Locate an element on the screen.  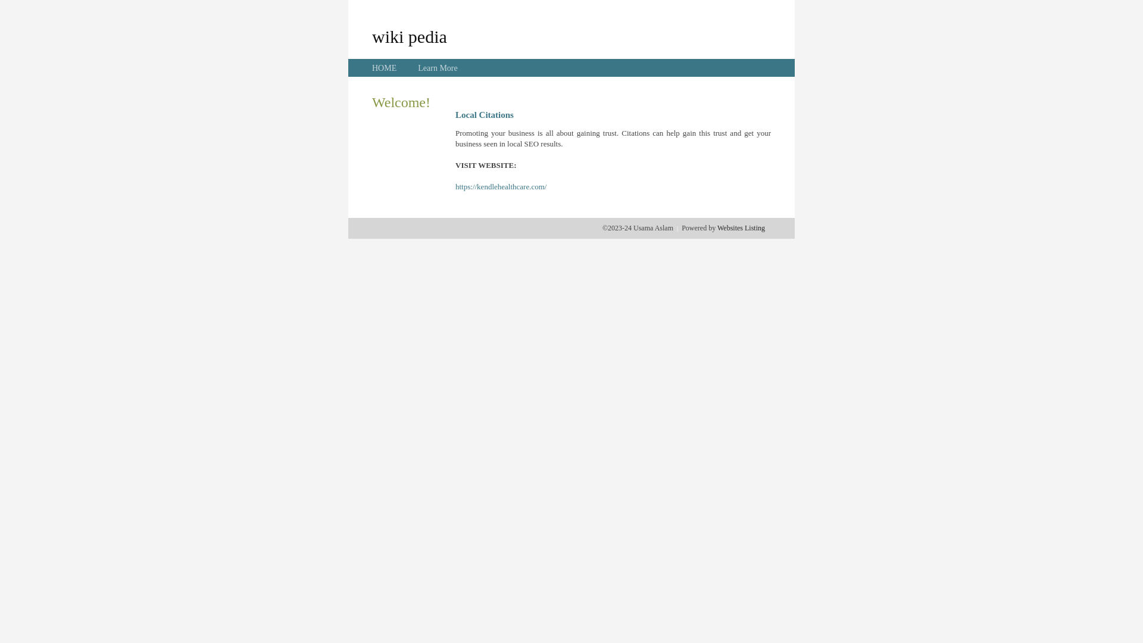
Learn More is located at coordinates (438, 68).